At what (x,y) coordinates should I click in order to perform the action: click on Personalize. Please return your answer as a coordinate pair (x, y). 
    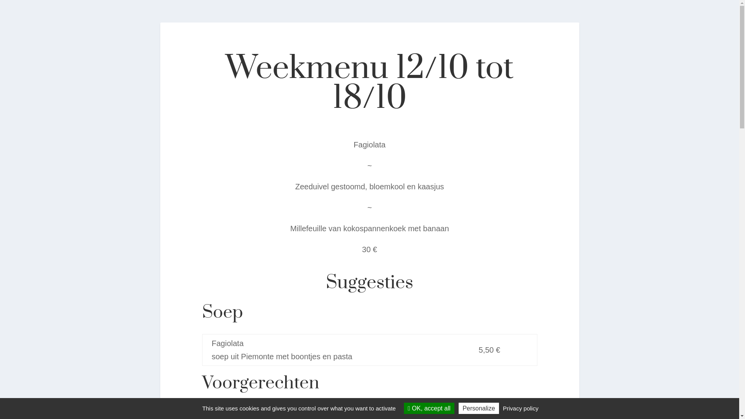
    Looking at the image, I should click on (479, 408).